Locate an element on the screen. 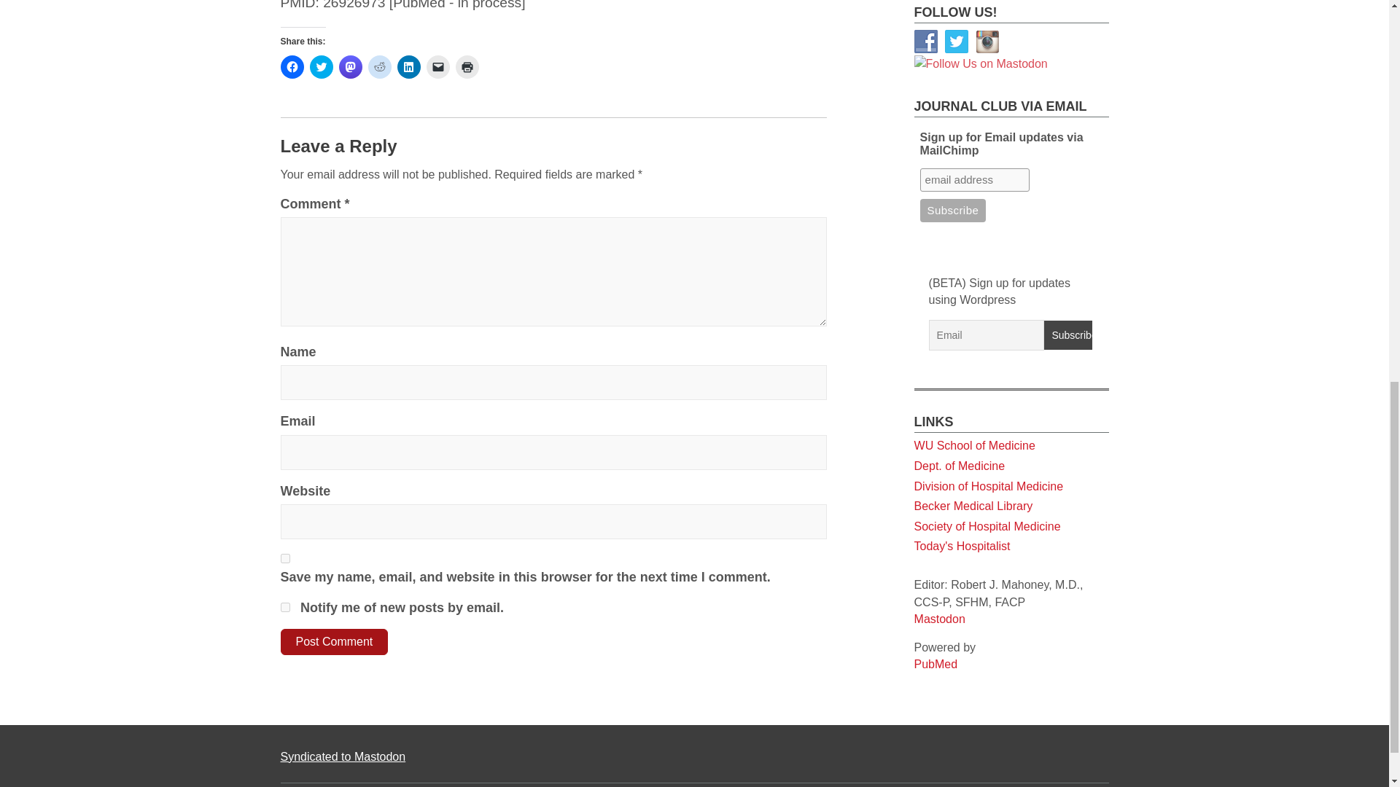 This screenshot has height=787, width=1400. Dept. of Medicine is located at coordinates (960, 57).